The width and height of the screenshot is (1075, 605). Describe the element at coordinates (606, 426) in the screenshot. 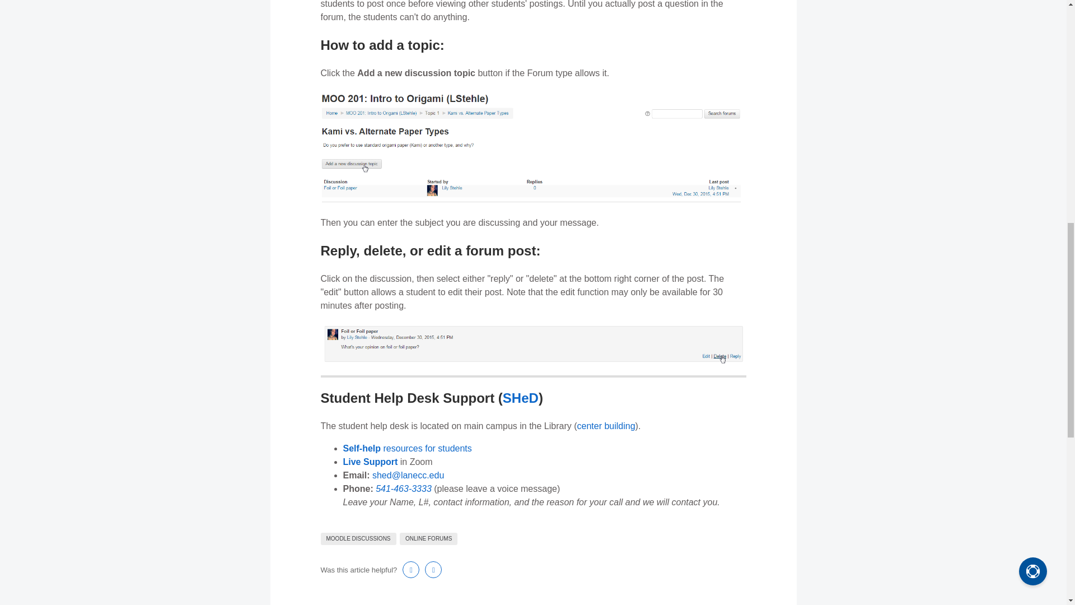

I see `center building` at that location.